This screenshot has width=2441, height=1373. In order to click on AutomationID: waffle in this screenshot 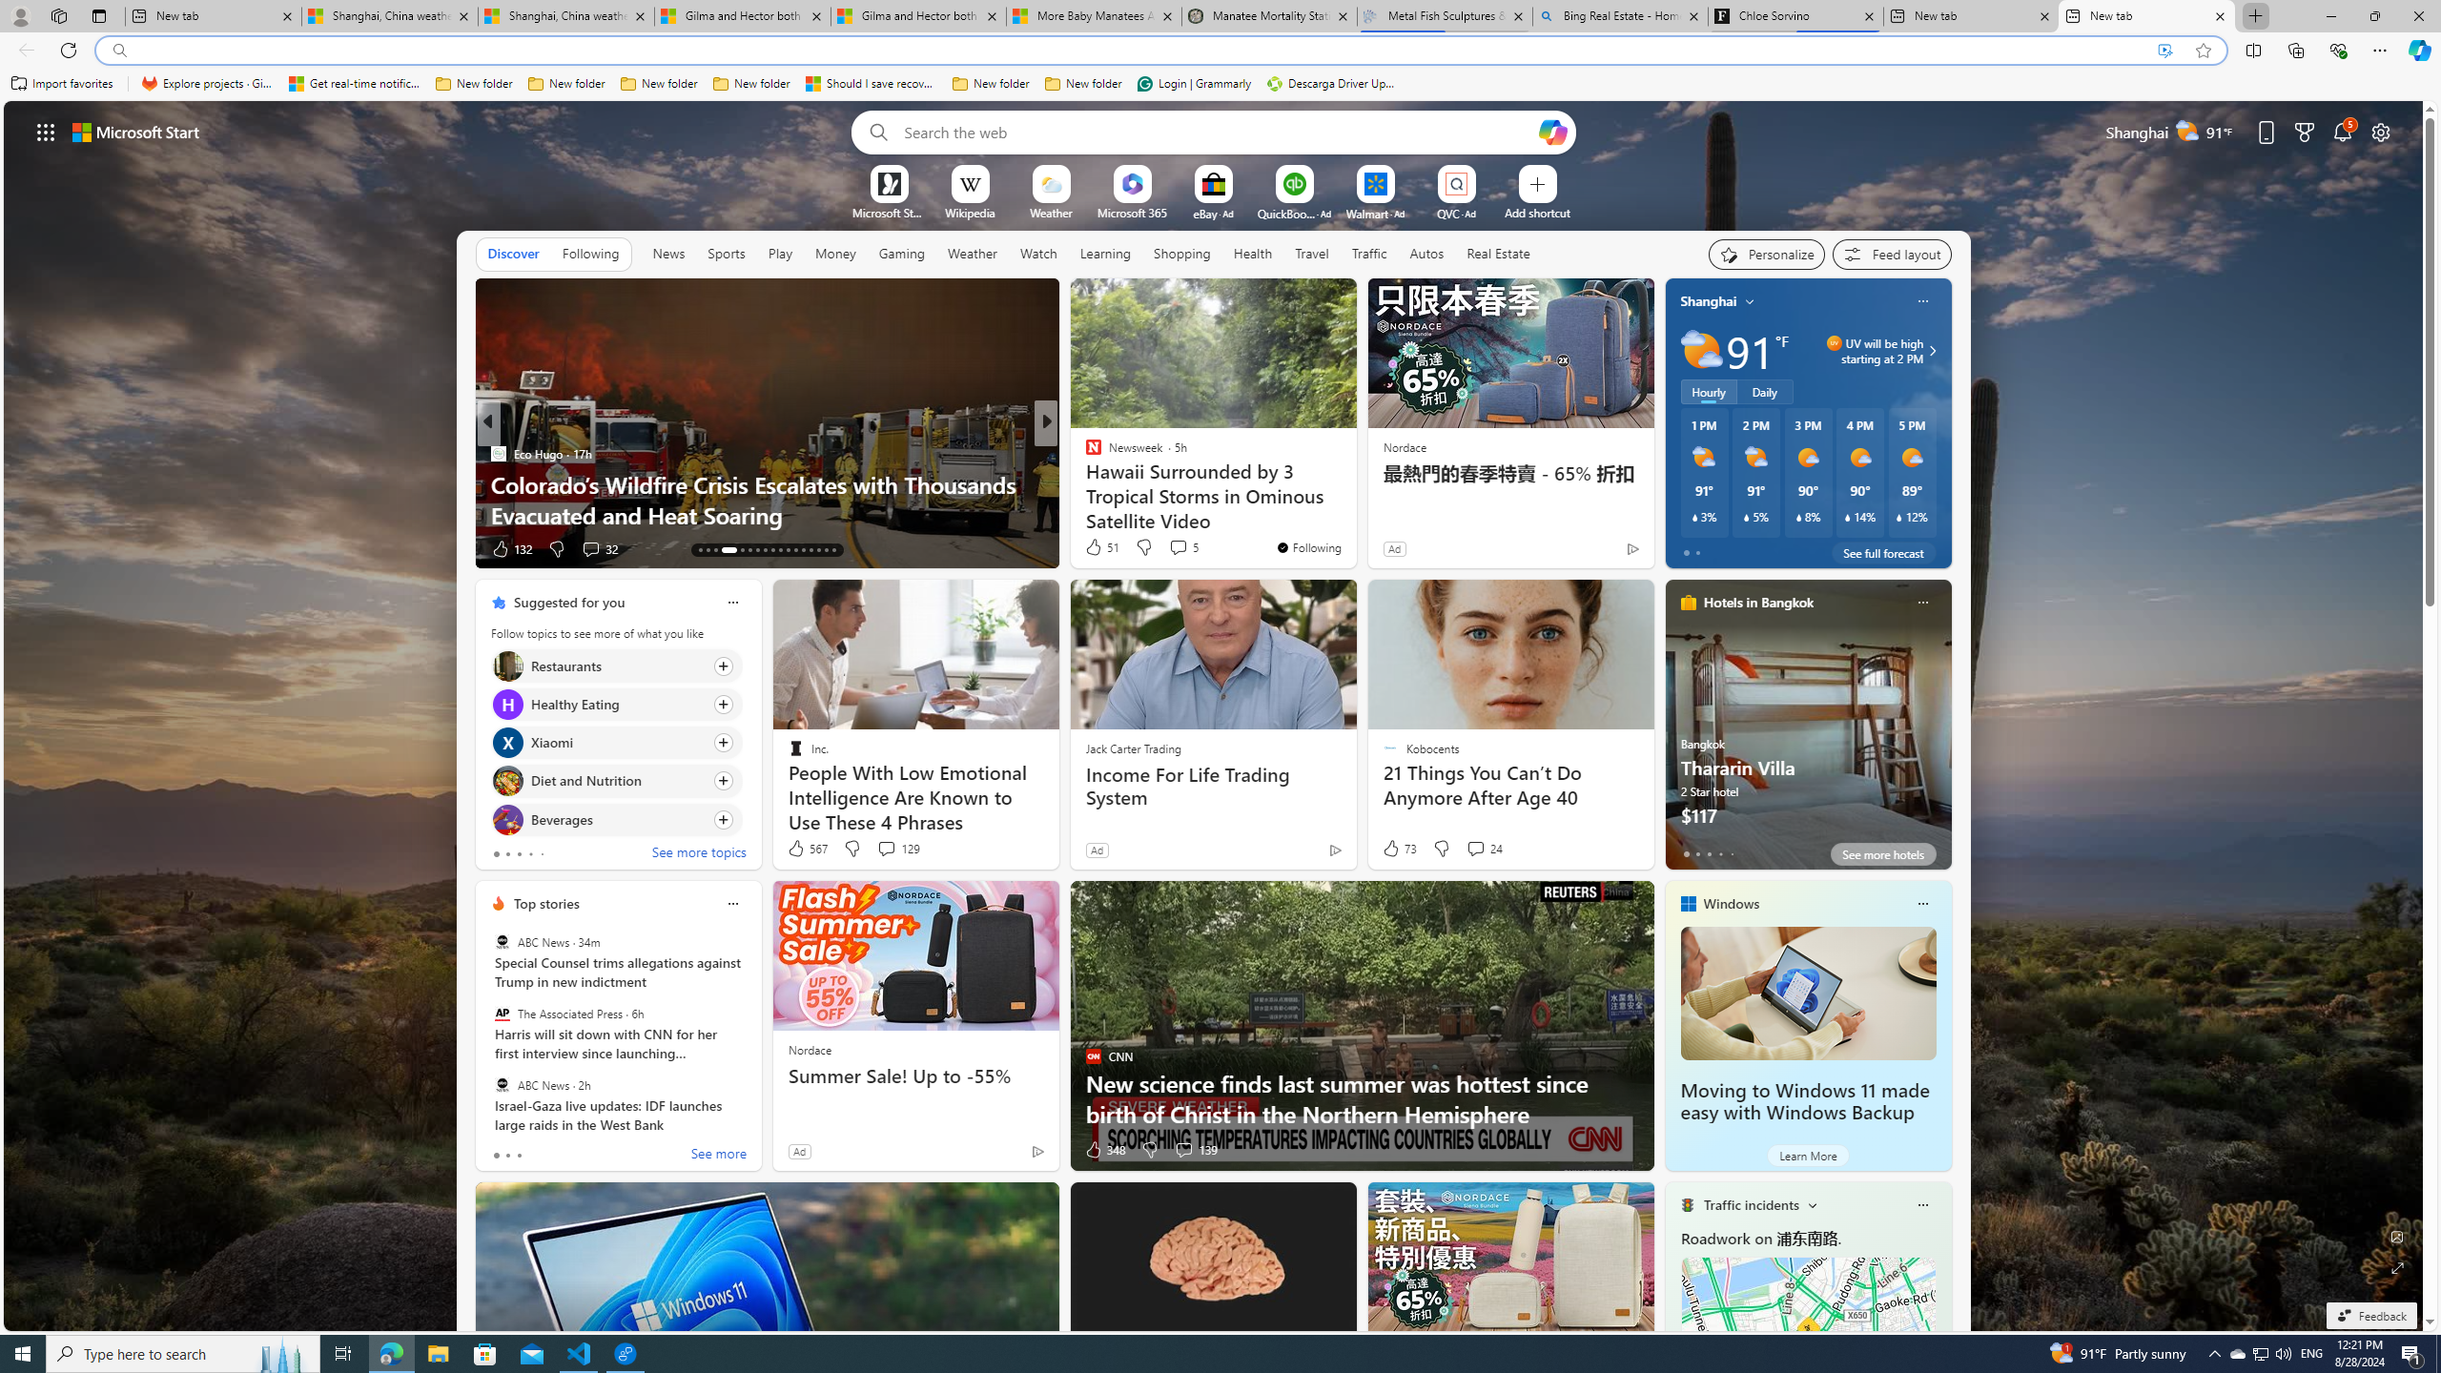, I will do `click(46, 132)`.